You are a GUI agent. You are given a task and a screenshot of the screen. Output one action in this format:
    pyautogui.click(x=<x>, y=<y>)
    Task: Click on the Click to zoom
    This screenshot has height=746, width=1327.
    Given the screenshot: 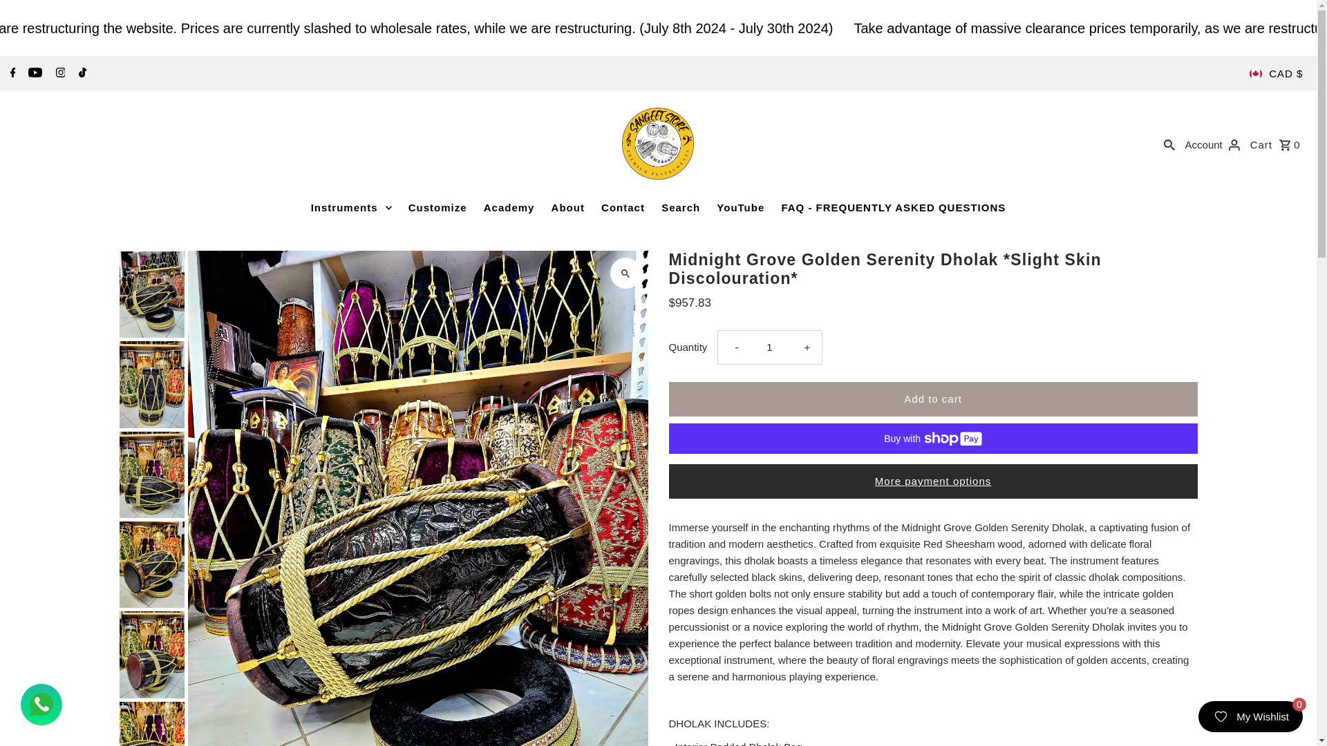 What is the action you would take?
    pyautogui.click(x=625, y=272)
    